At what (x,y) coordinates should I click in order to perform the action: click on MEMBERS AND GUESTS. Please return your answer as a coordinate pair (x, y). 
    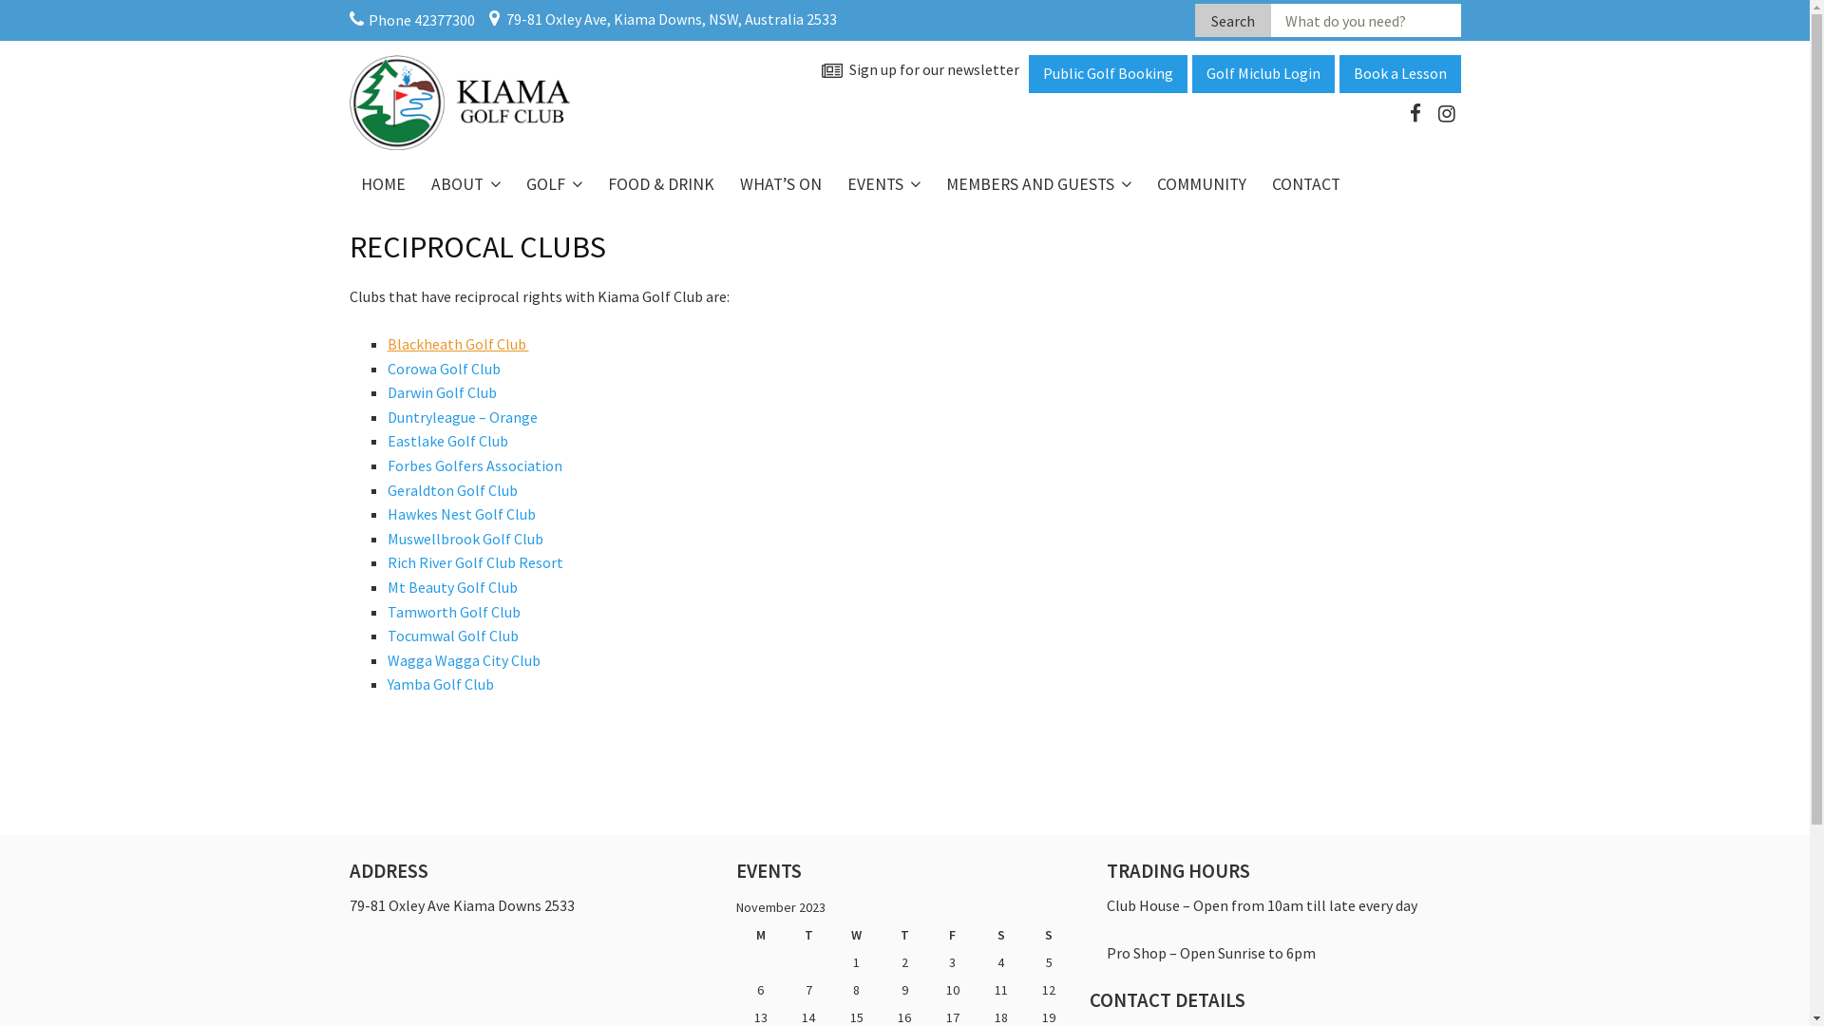
    Looking at the image, I should click on (1038, 184).